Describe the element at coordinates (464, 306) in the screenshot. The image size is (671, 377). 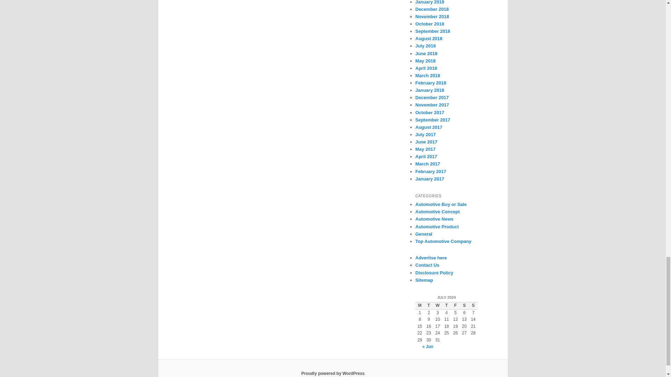
I see `Saturday` at that location.